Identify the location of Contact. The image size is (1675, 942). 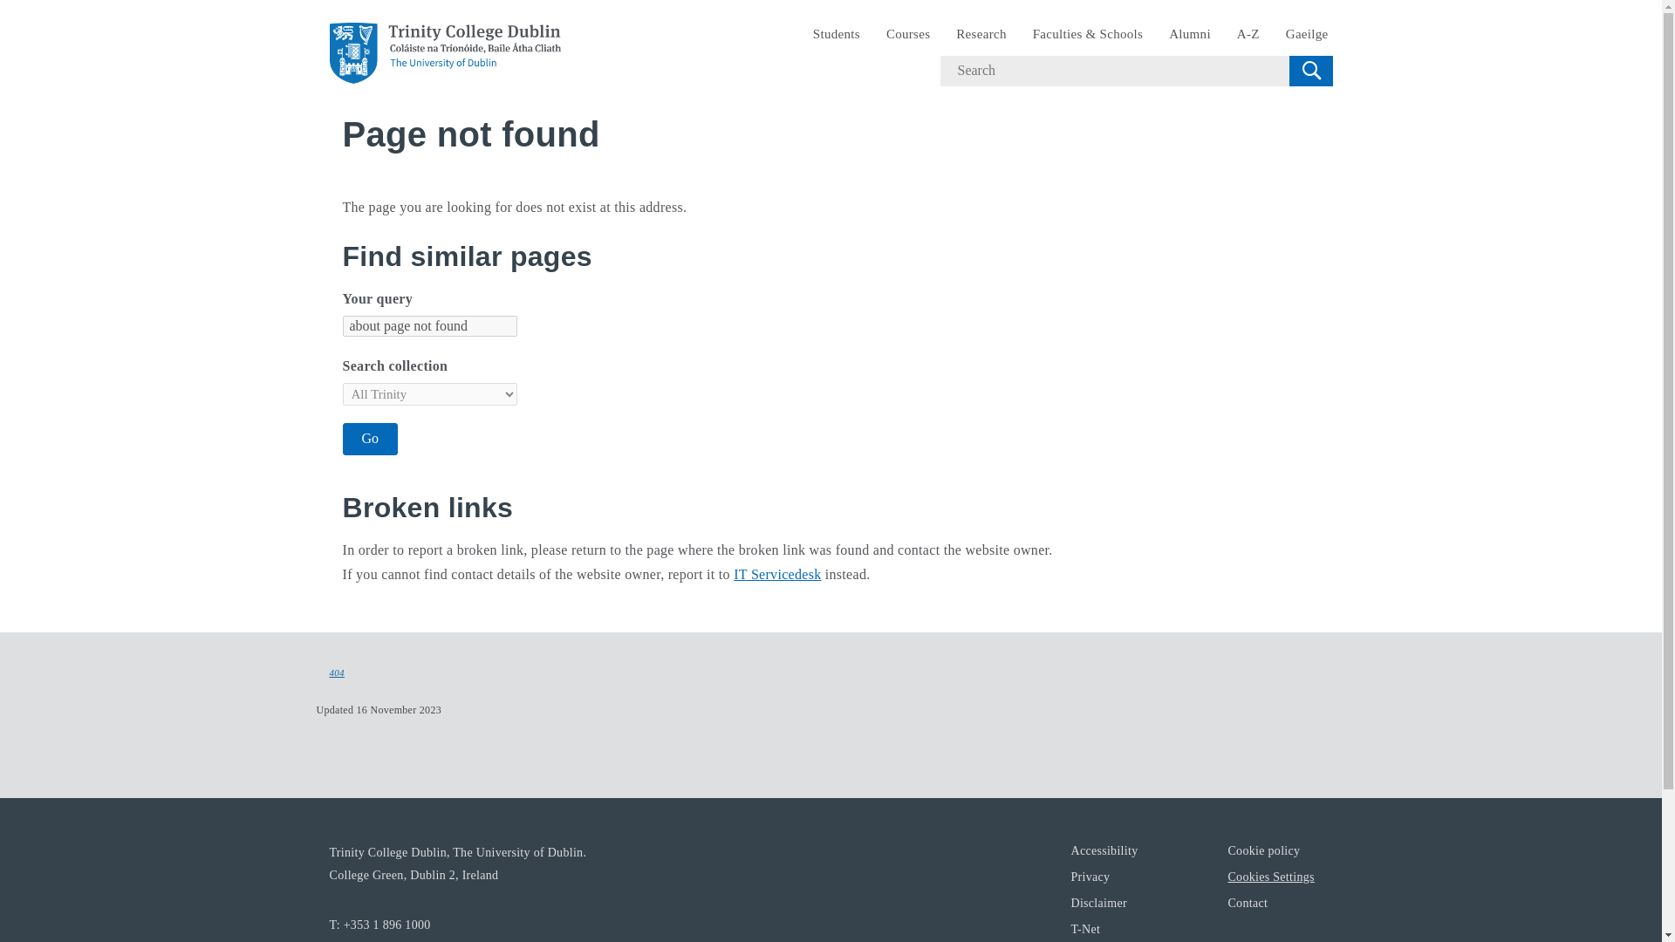
(1248, 902).